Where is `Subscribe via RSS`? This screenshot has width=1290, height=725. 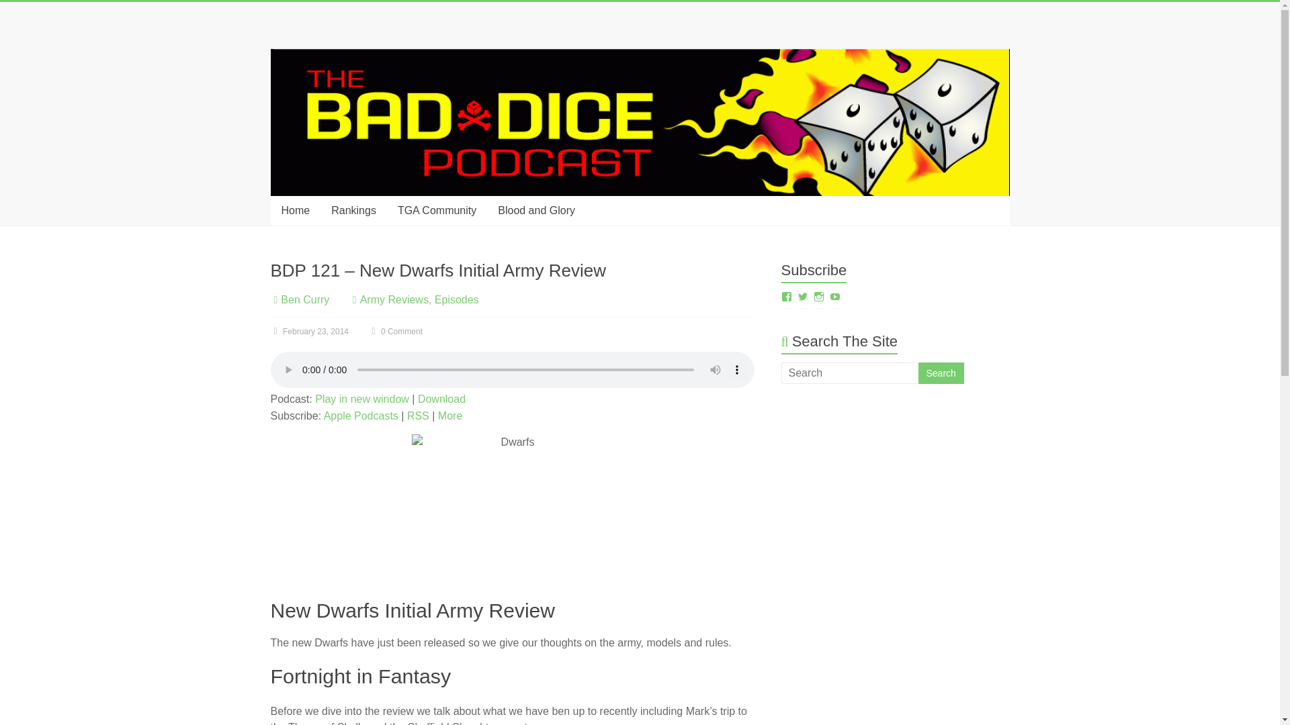
Subscribe via RSS is located at coordinates (418, 416).